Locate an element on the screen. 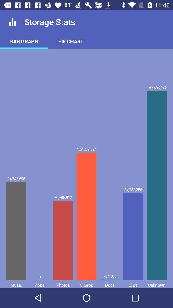 This screenshot has width=173, height=308. choose icon below the    storage stats item is located at coordinates (71, 41).